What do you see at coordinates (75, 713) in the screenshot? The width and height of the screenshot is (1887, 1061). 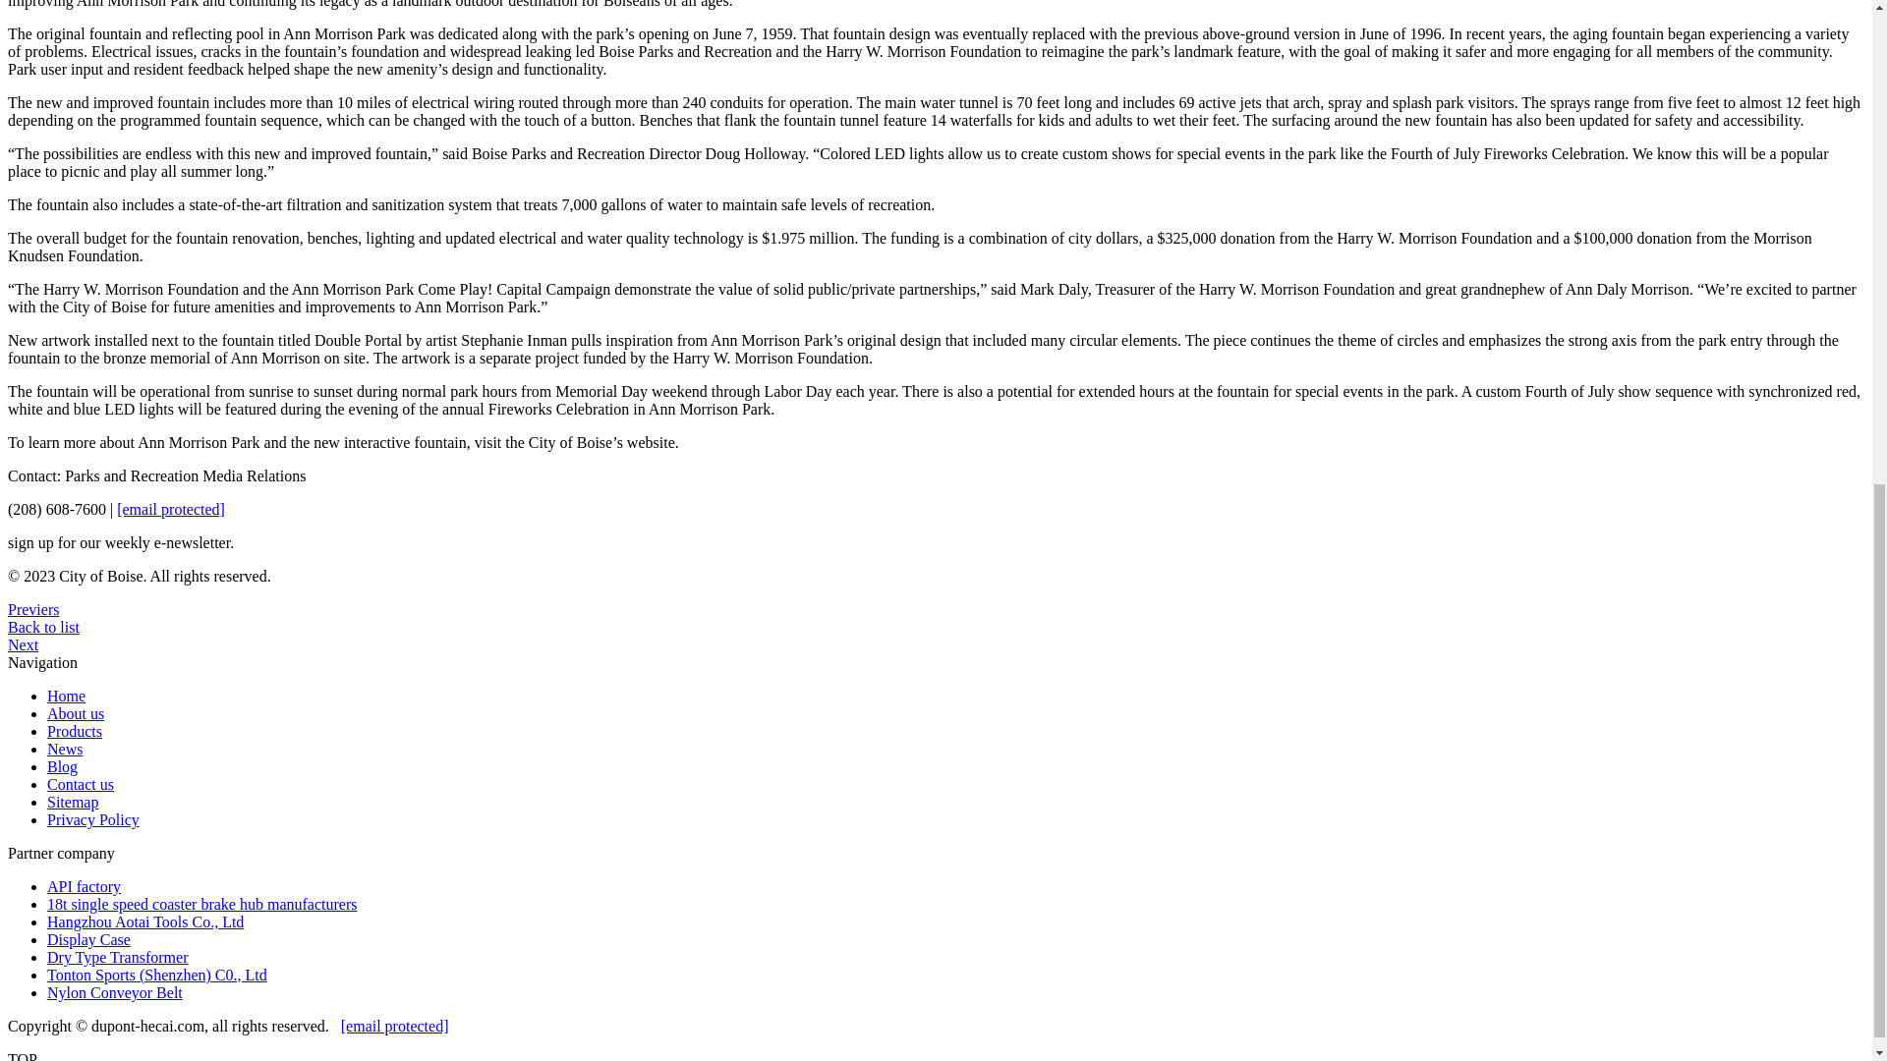 I see `About us` at bounding box center [75, 713].